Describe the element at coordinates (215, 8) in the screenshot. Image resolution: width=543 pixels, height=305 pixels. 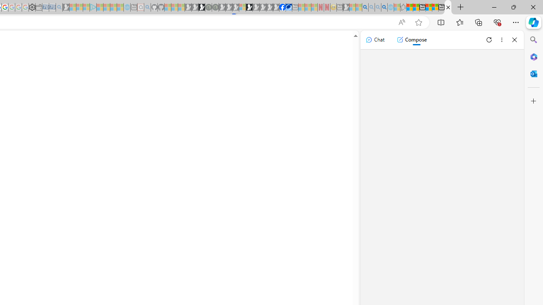
I see `Future Focus Report 2024 - Sleeping` at that location.